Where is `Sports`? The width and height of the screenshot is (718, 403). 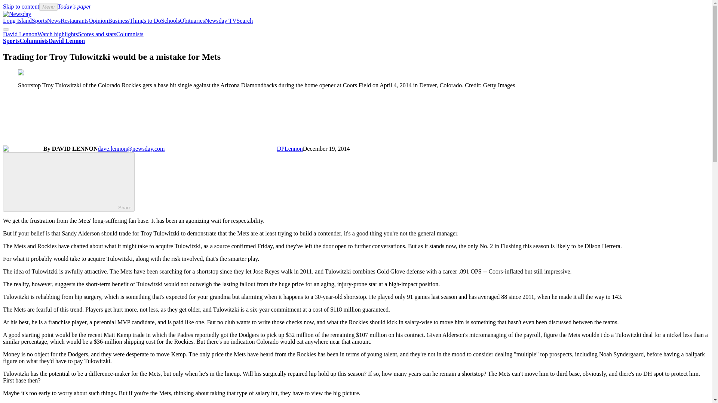 Sports is located at coordinates (11, 41).